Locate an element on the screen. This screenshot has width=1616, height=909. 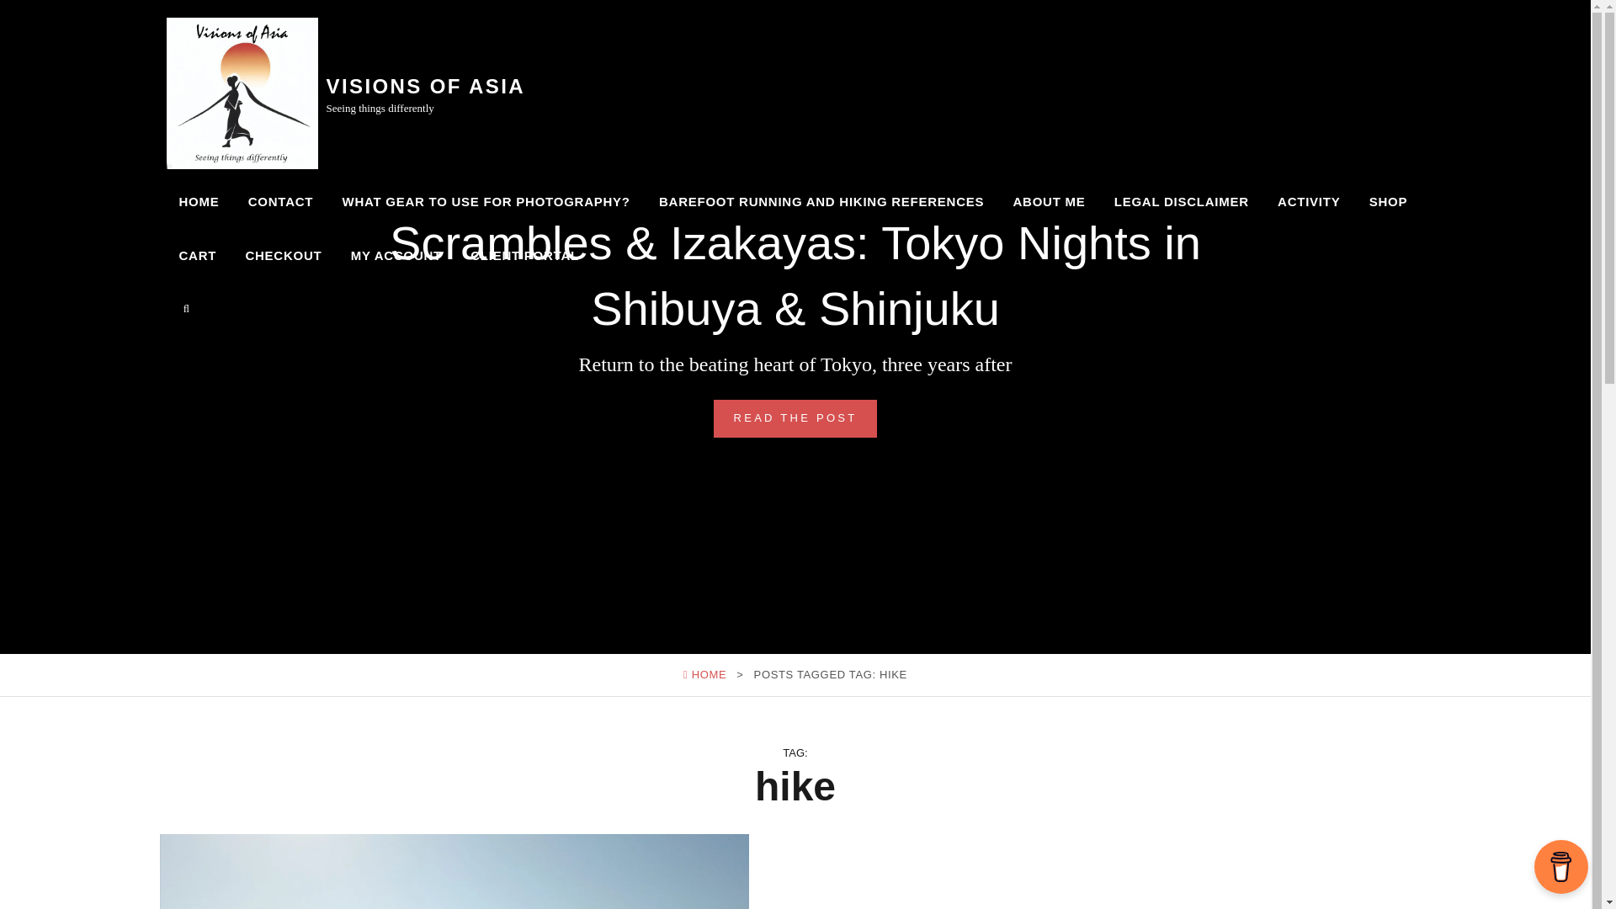
CLIENT PORTAL is located at coordinates (524, 256).